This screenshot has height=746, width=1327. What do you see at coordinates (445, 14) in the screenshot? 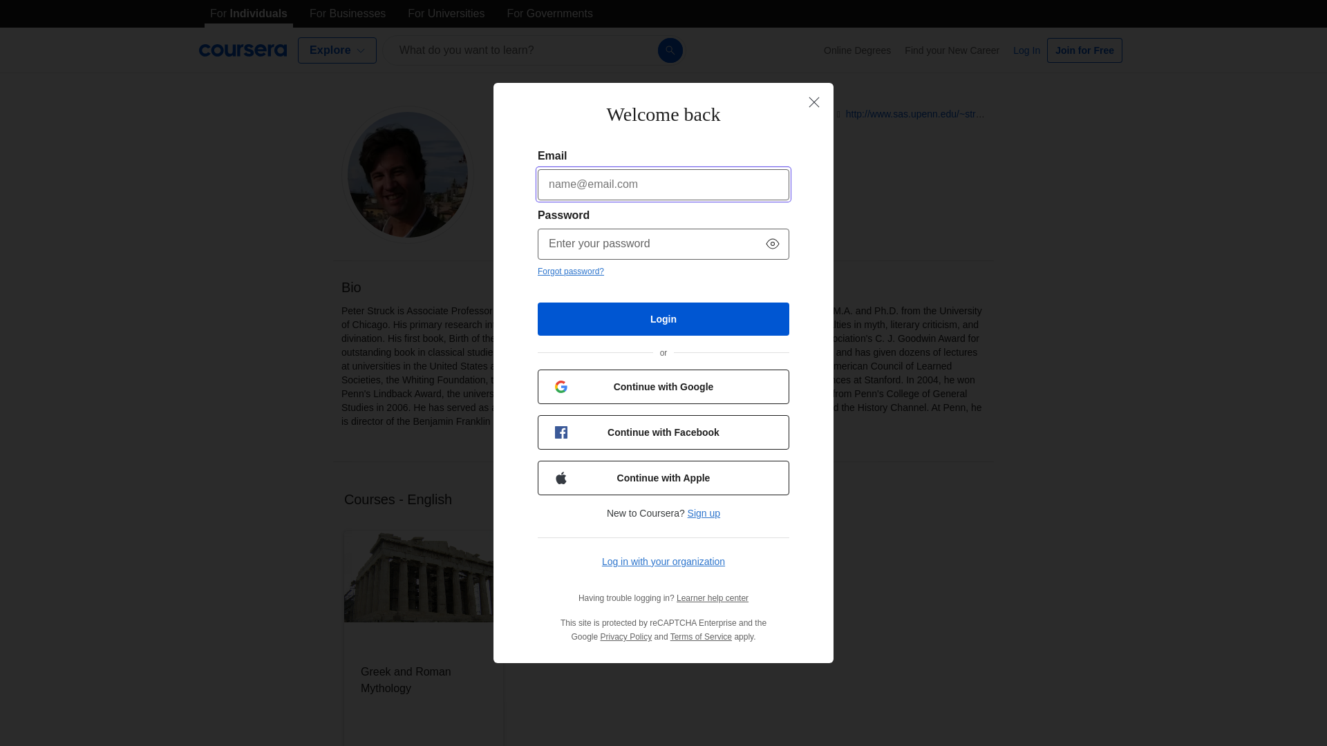
I see `For Universities` at bounding box center [445, 14].